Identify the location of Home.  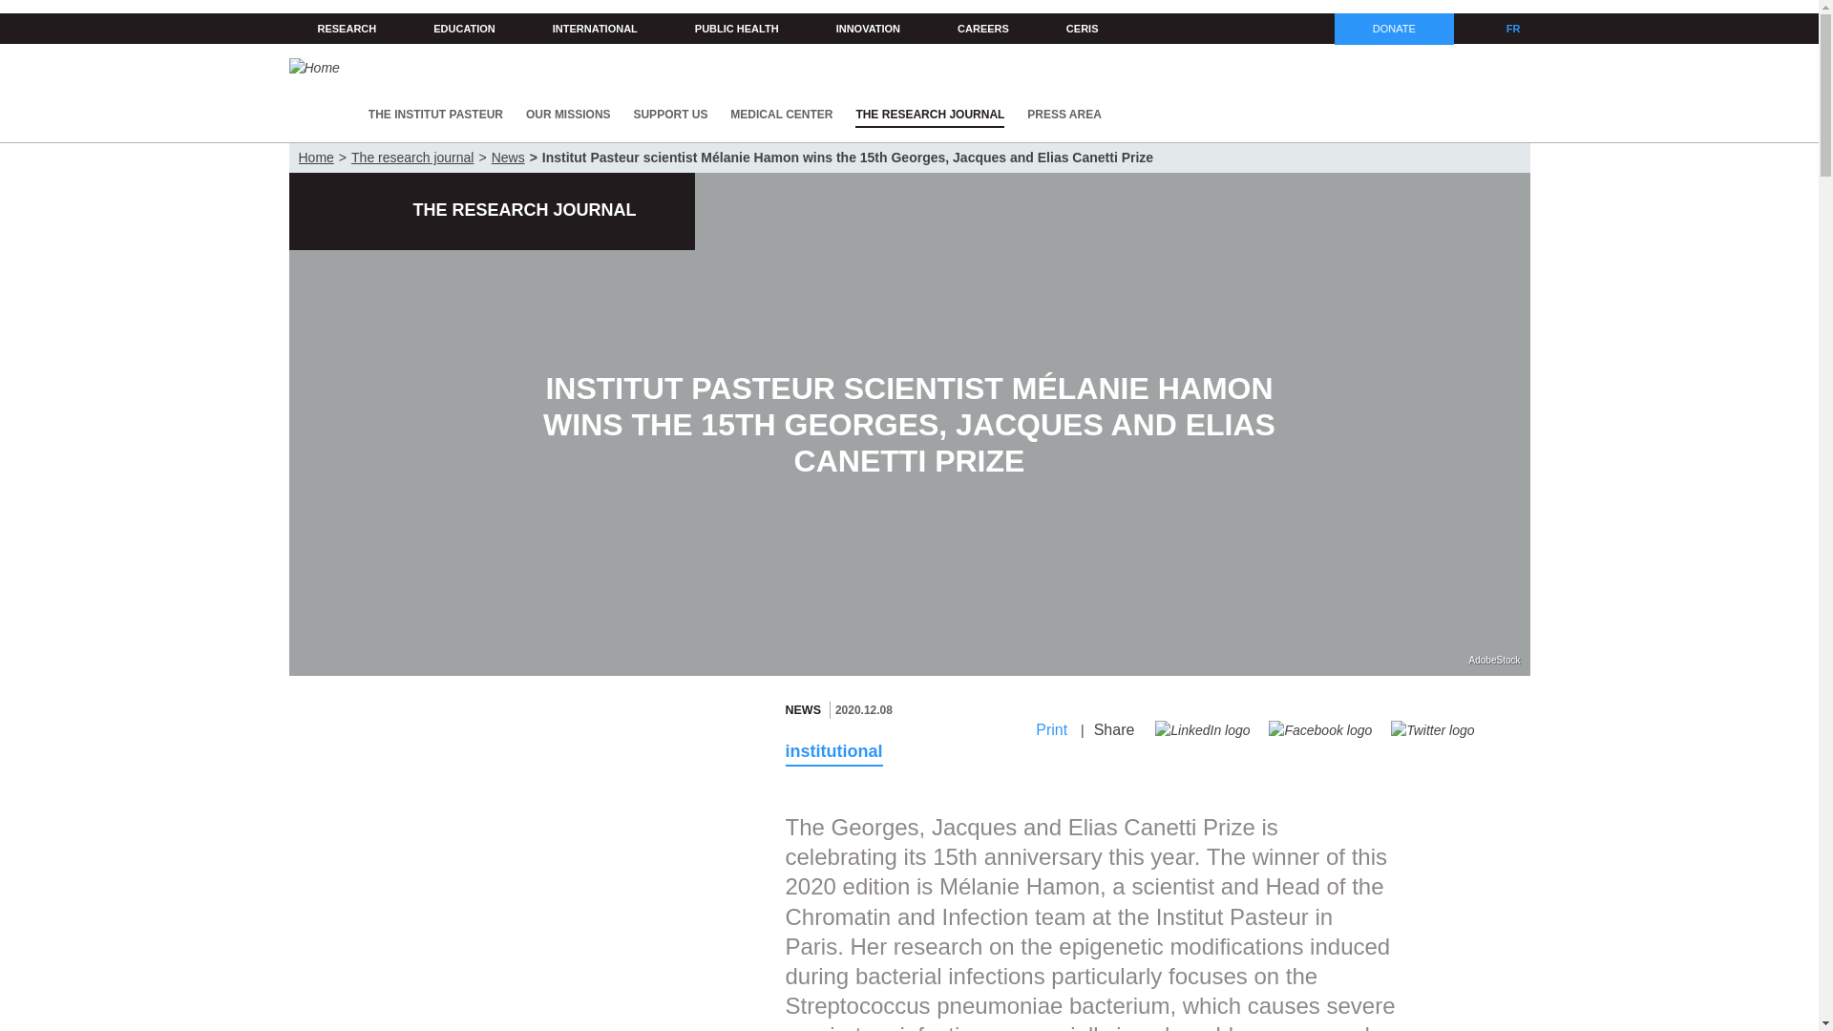
(313, 68).